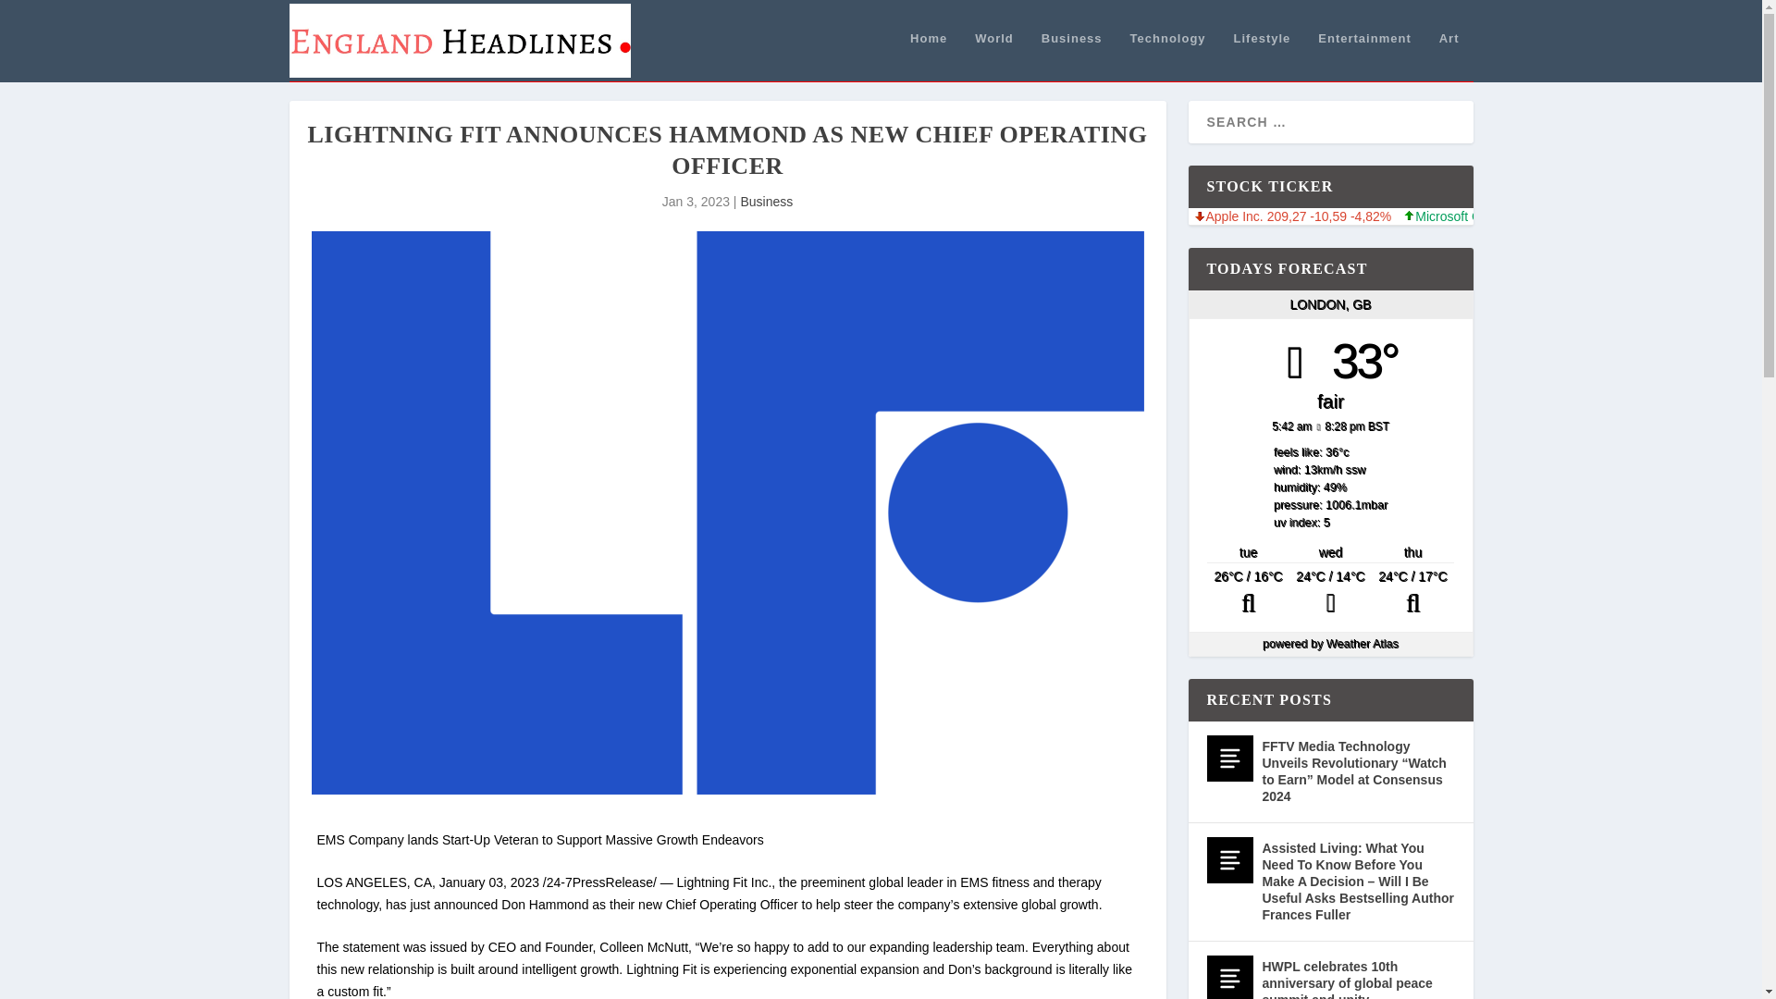 This screenshot has width=1776, height=999. Describe the element at coordinates (1071, 55) in the screenshot. I see `Business` at that location.